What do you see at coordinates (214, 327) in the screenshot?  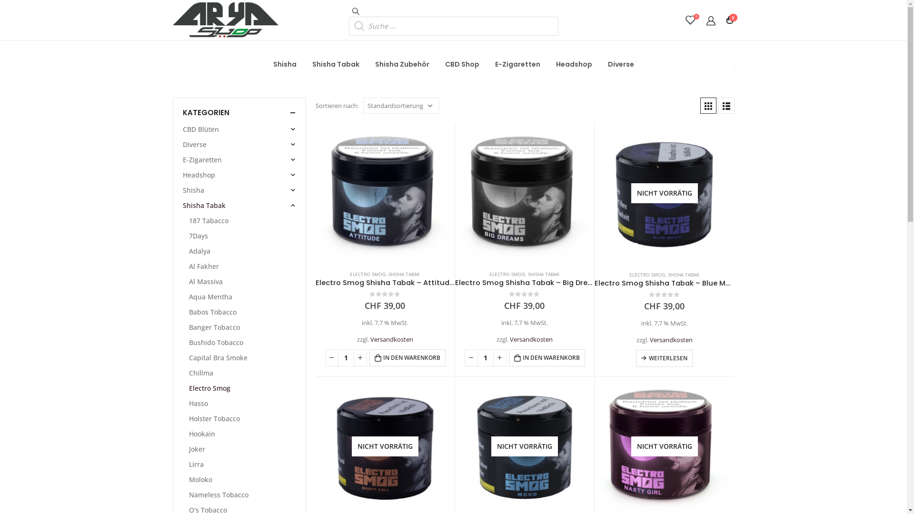 I see `Banger Tobacco` at bounding box center [214, 327].